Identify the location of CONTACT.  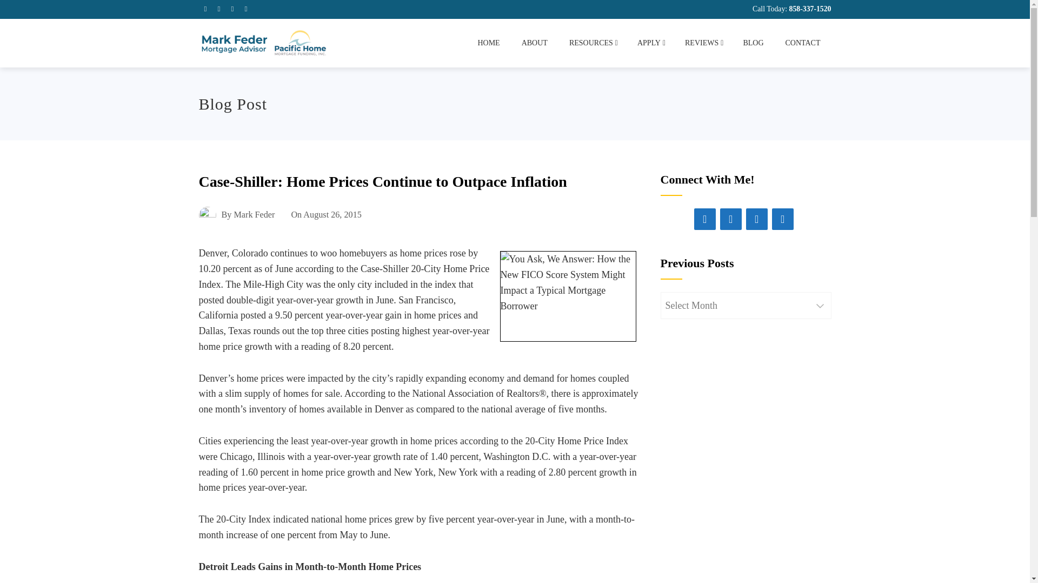
(802, 43).